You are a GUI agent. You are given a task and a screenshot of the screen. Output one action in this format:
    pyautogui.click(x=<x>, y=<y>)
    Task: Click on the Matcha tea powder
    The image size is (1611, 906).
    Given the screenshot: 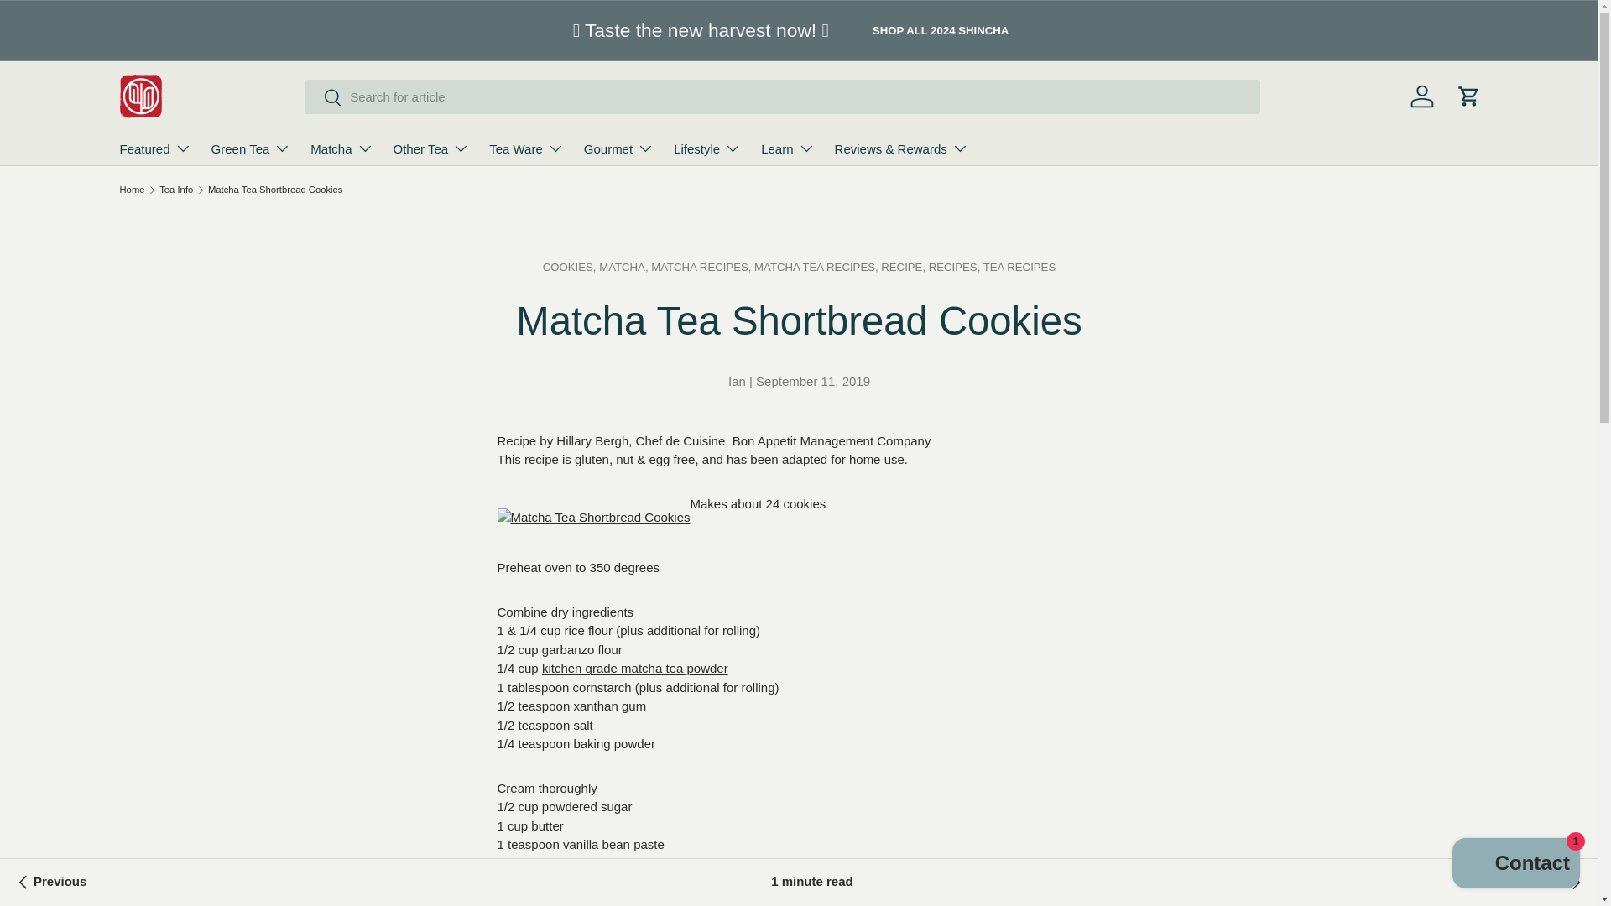 What is the action you would take?
    pyautogui.click(x=634, y=668)
    